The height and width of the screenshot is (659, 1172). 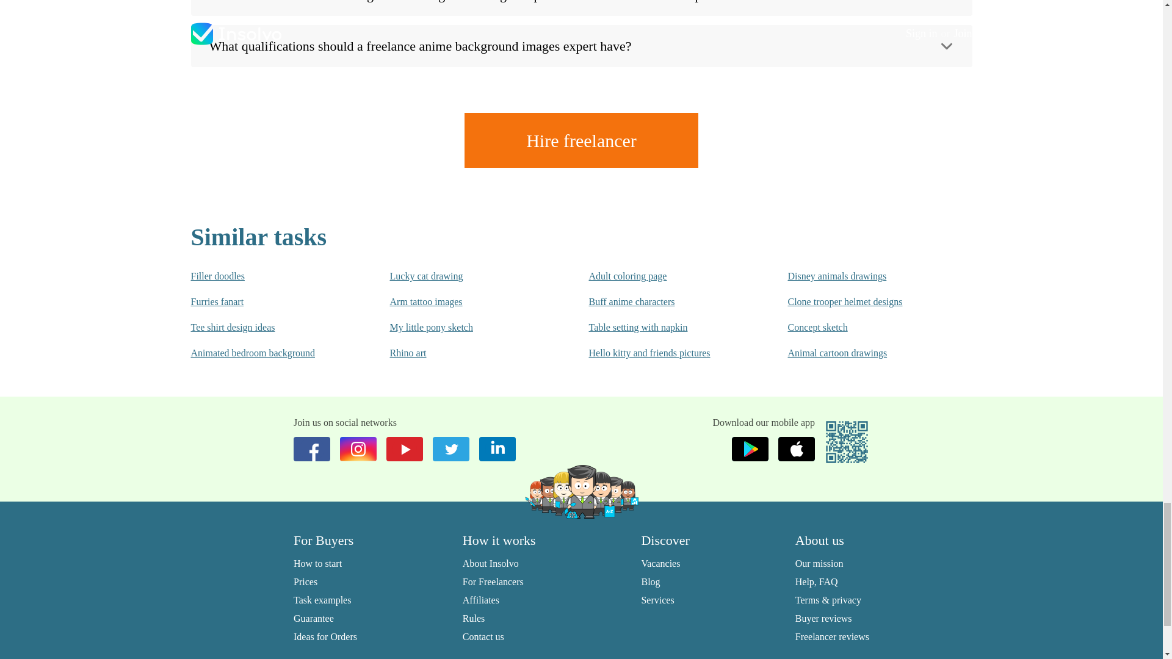 What do you see at coordinates (663, 327) in the screenshot?
I see `Table setting with napkin` at bounding box center [663, 327].